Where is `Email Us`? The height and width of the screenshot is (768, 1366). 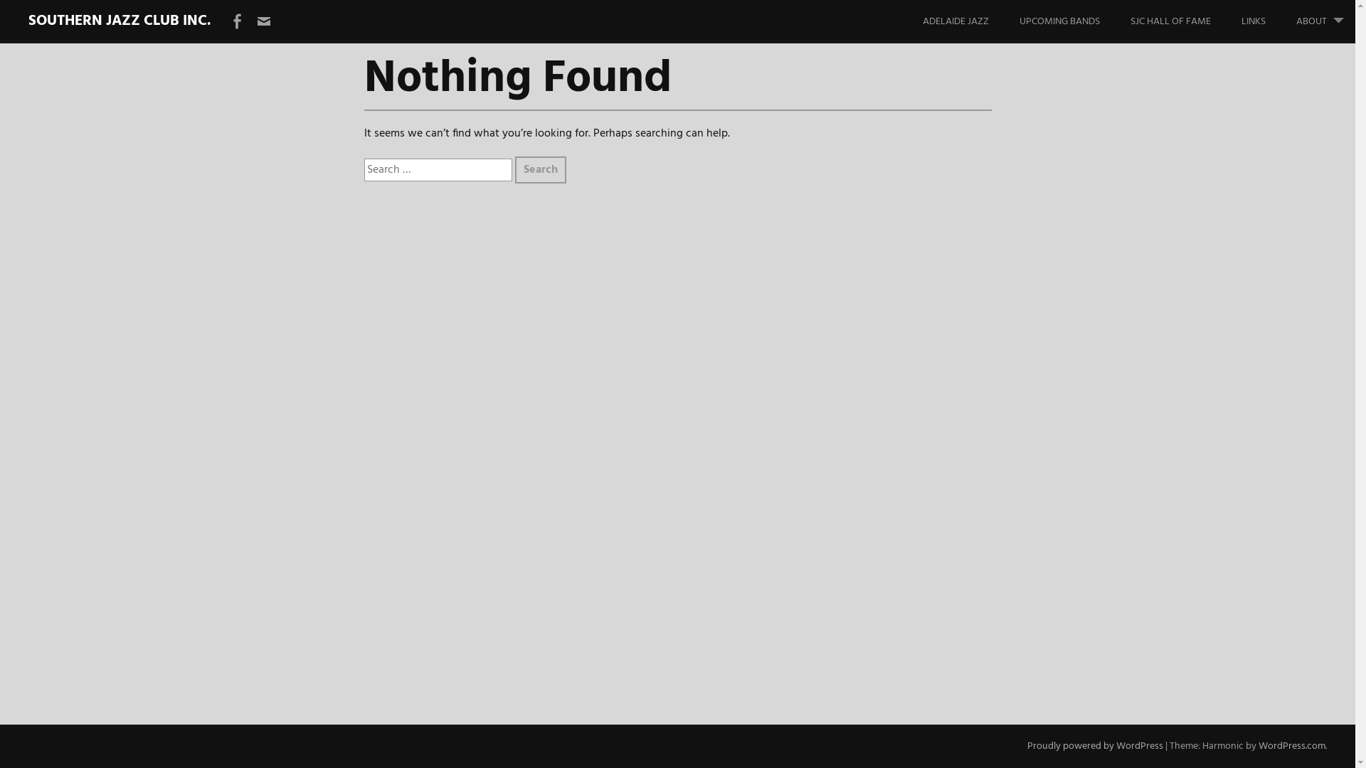
Email Us is located at coordinates (264, 22).